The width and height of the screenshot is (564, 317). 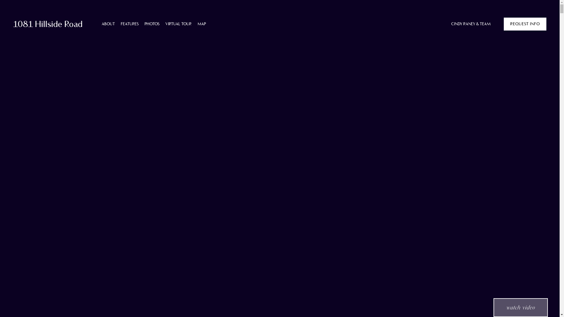 I want to click on MAP, so click(x=202, y=24).